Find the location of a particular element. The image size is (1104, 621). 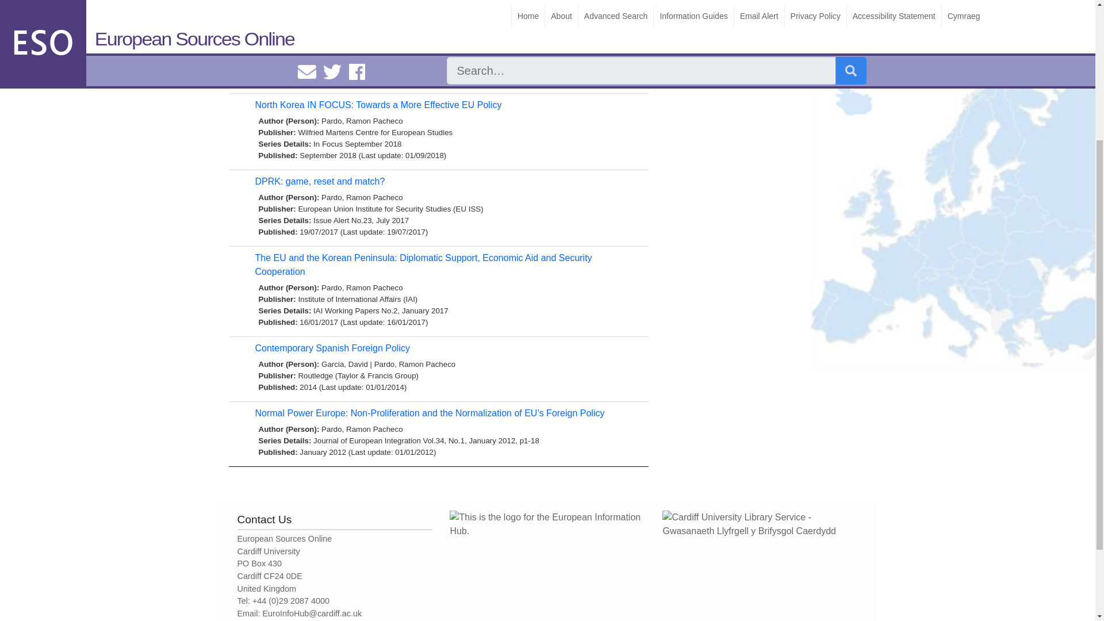

Pardo, Ramon Pacheco is located at coordinates (362, 121).